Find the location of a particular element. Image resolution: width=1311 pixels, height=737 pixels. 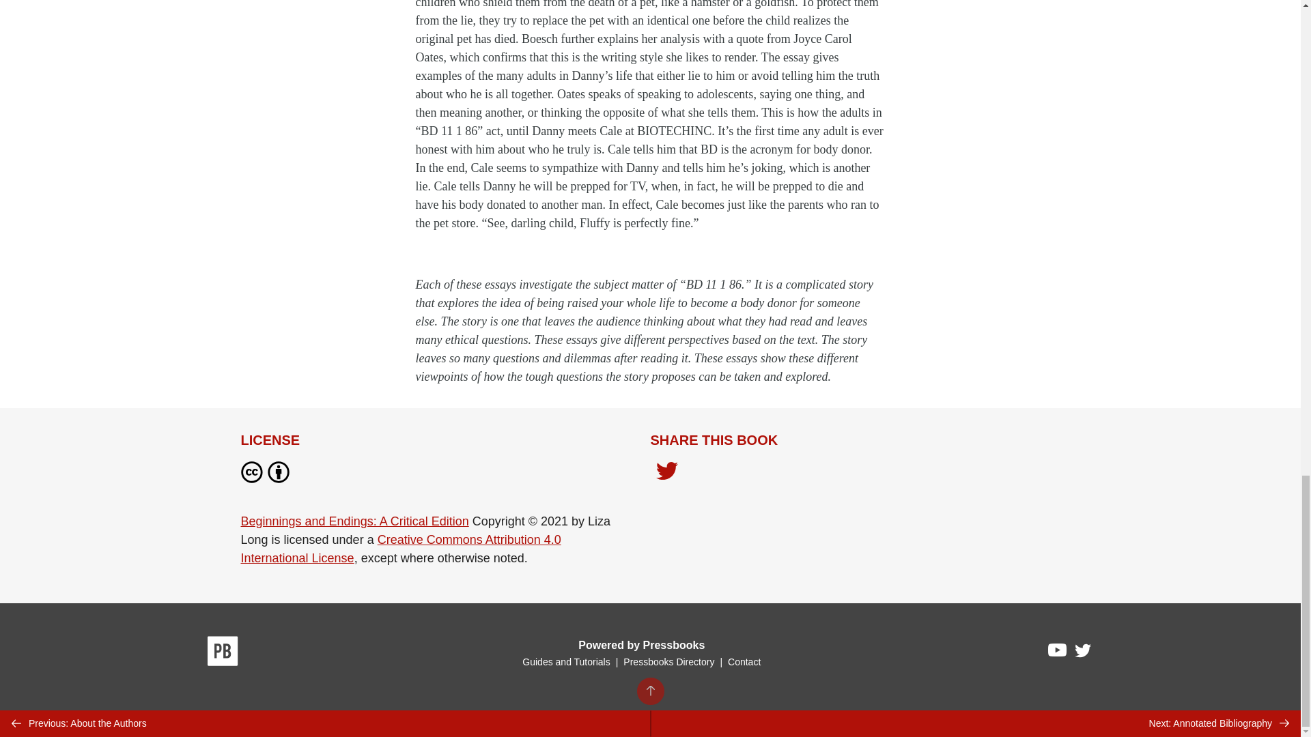

Contact is located at coordinates (744, 662).